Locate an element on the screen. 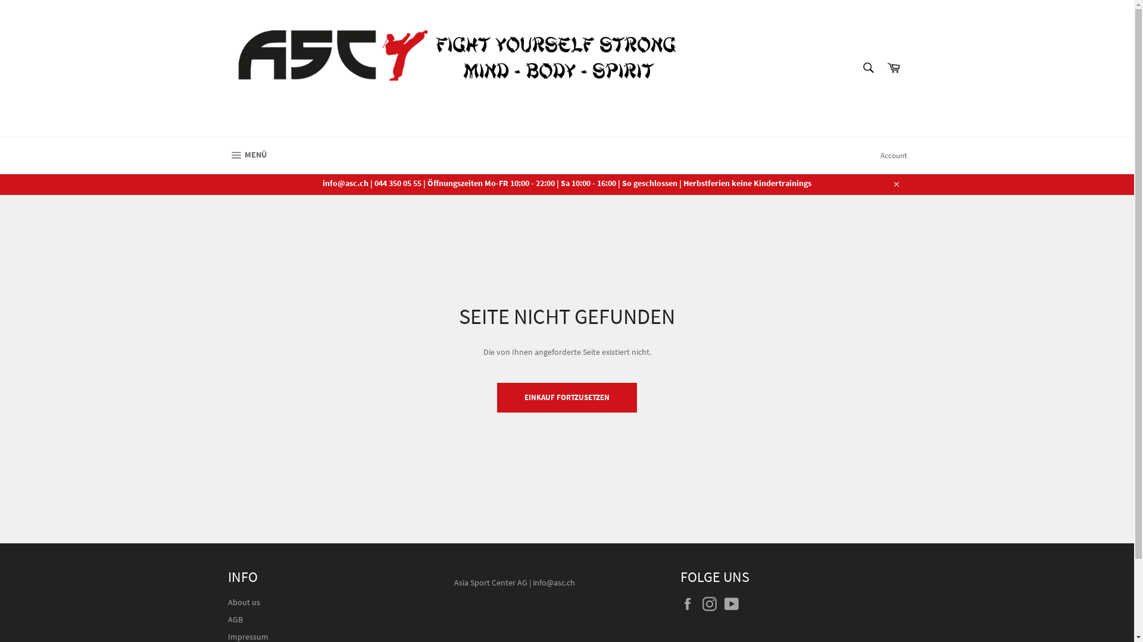 The width and height of the screenshot is (1143, 642). Facebook is located at coordinates (690, 604).